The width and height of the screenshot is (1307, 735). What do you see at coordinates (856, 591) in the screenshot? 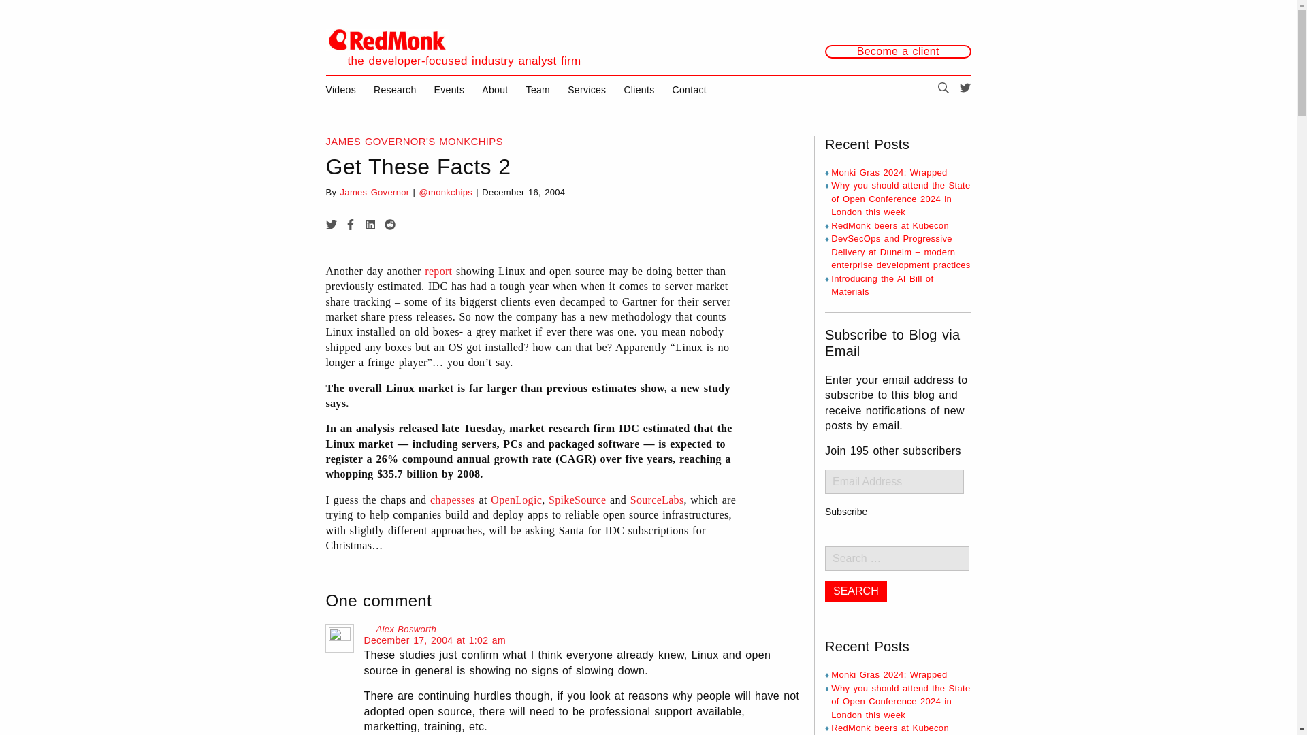
I see `Search` at bounding box center [856, 591].